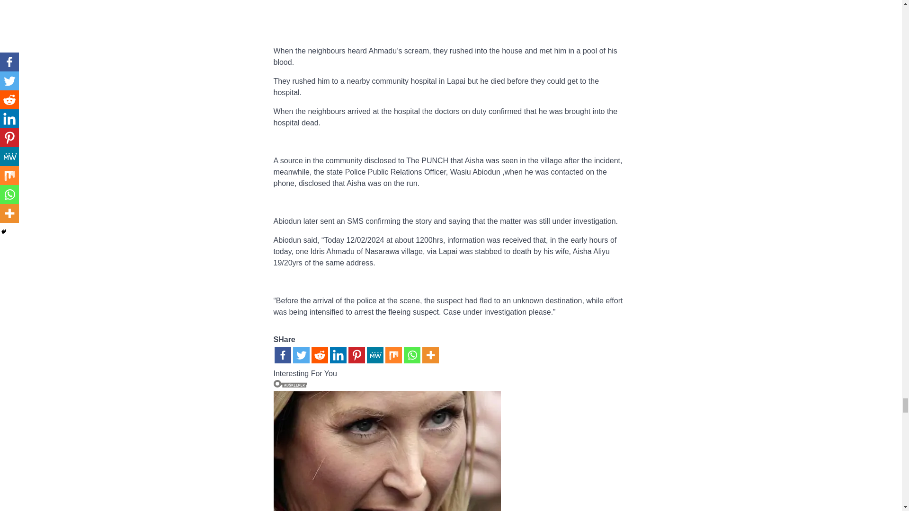 Image resolution: width=909 pixels, height=511 pixels. I want to click on Facebook, so click(282, 355).